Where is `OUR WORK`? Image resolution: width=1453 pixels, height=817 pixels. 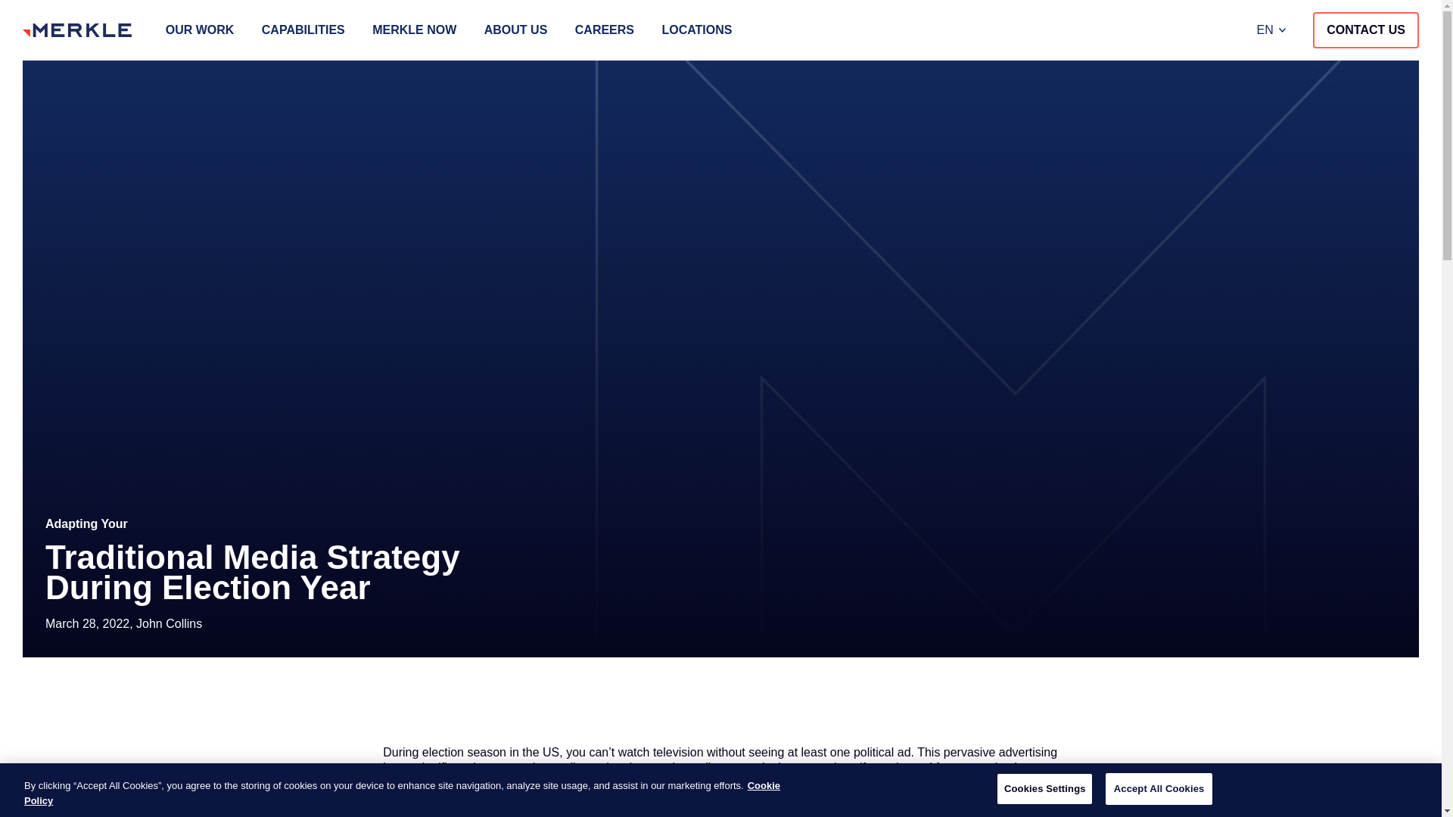
OUR WORK is located at coordinates (200, 30).